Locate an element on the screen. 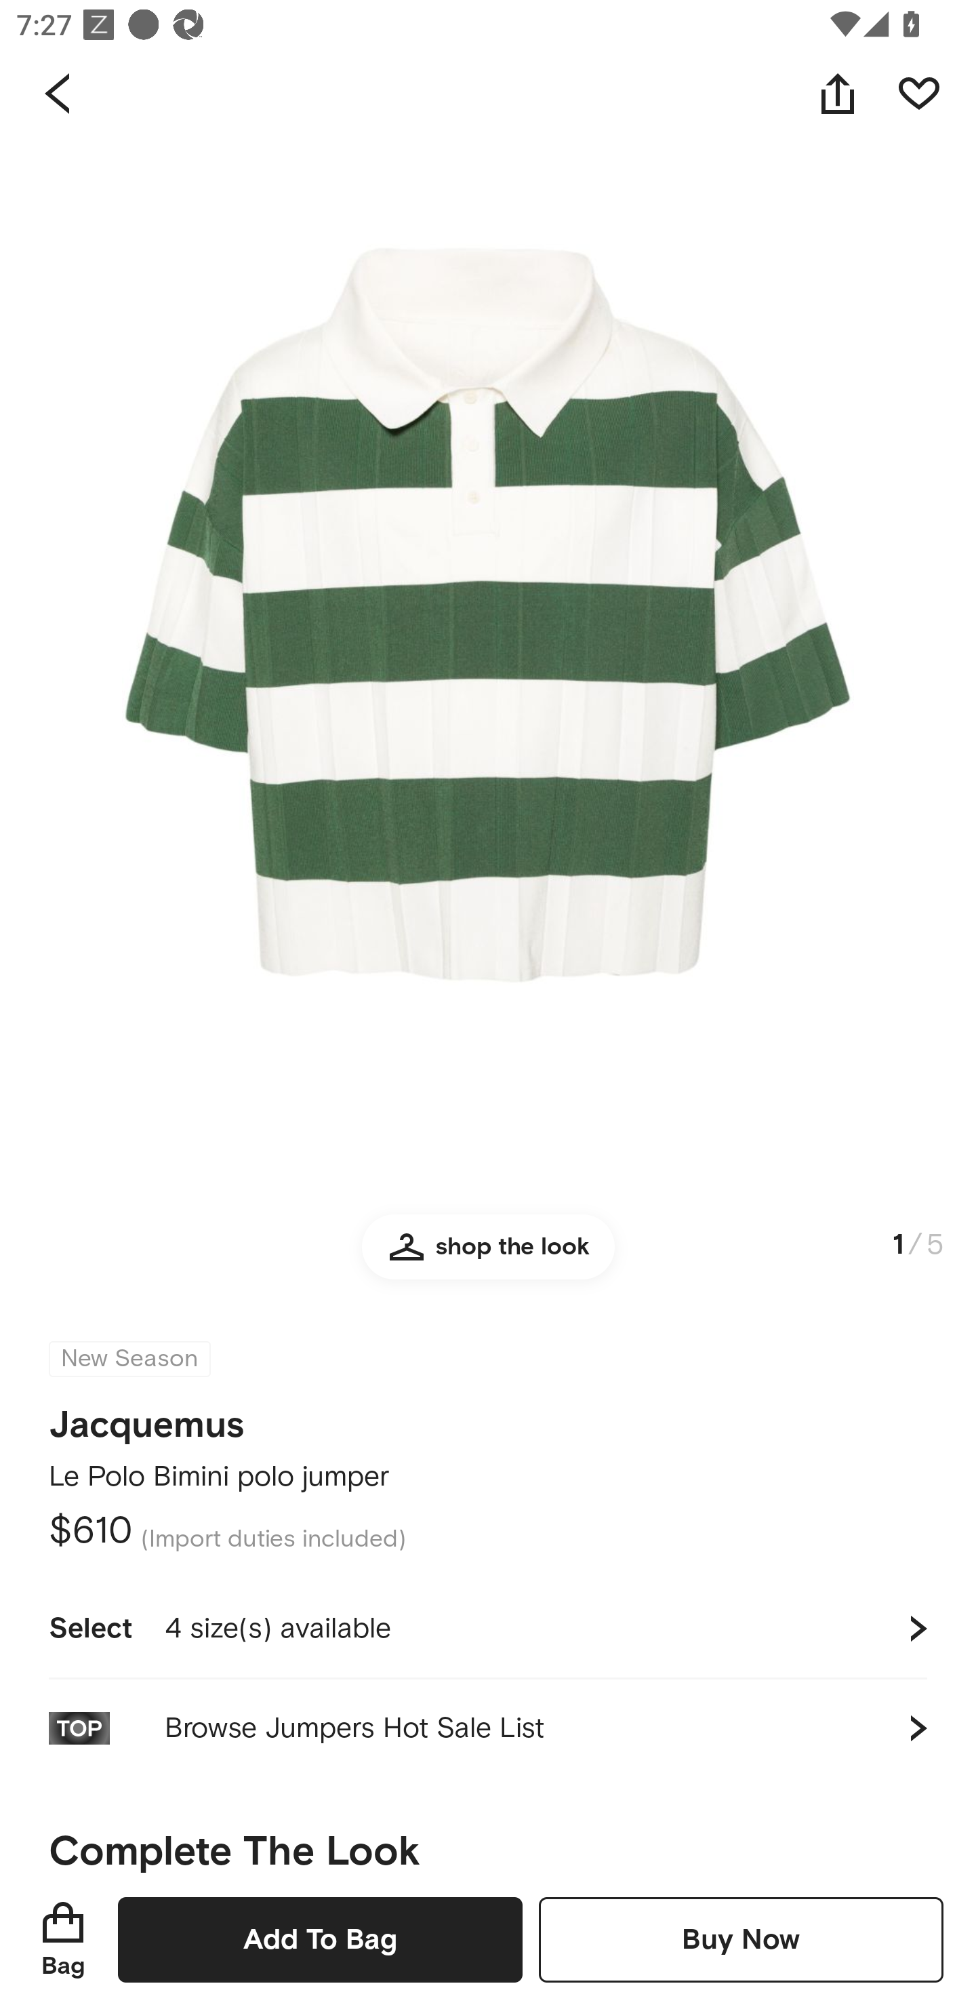 This screenshot has height=2007, width=976. shop the look is located at coordinates (488, 1257).